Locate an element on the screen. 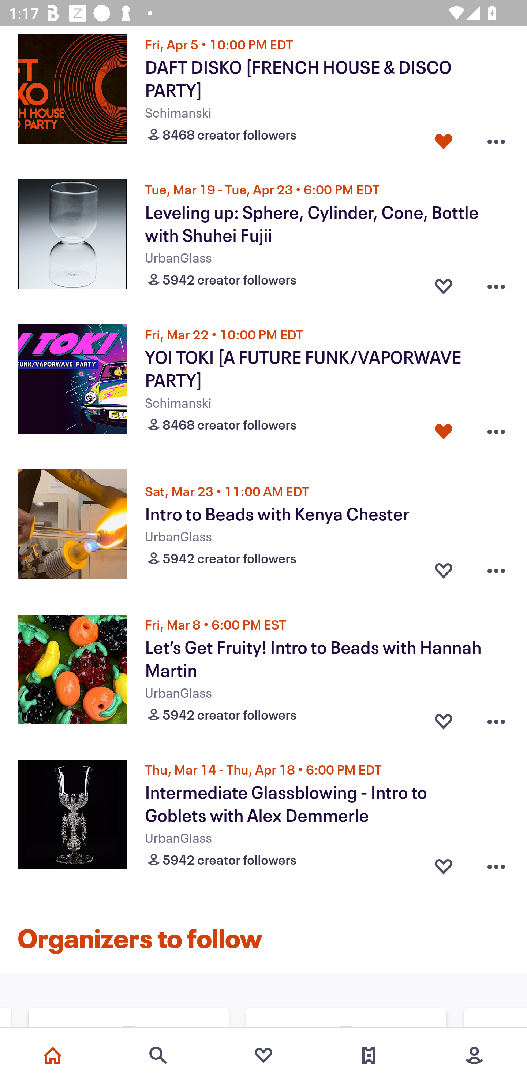  Overflow menu button is located at coordinates (496, 283).